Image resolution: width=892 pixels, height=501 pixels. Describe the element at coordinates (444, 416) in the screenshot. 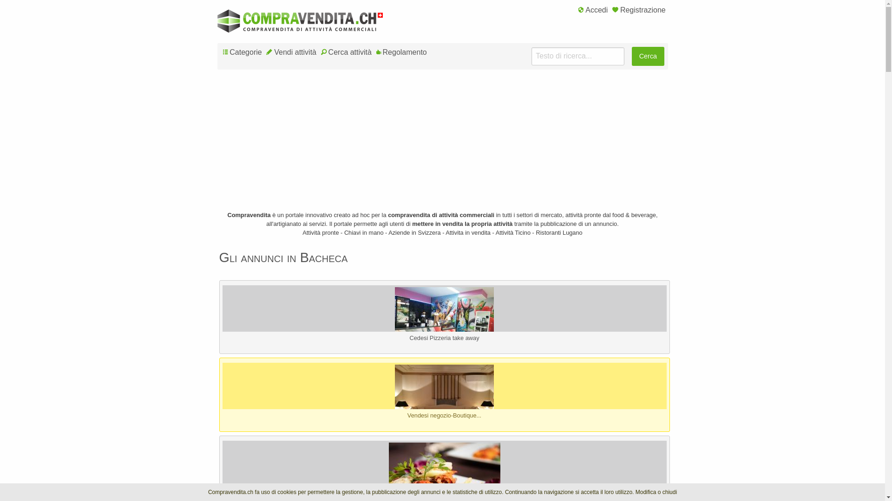

I see `Vendesi negozio-Boutique...` at that location.